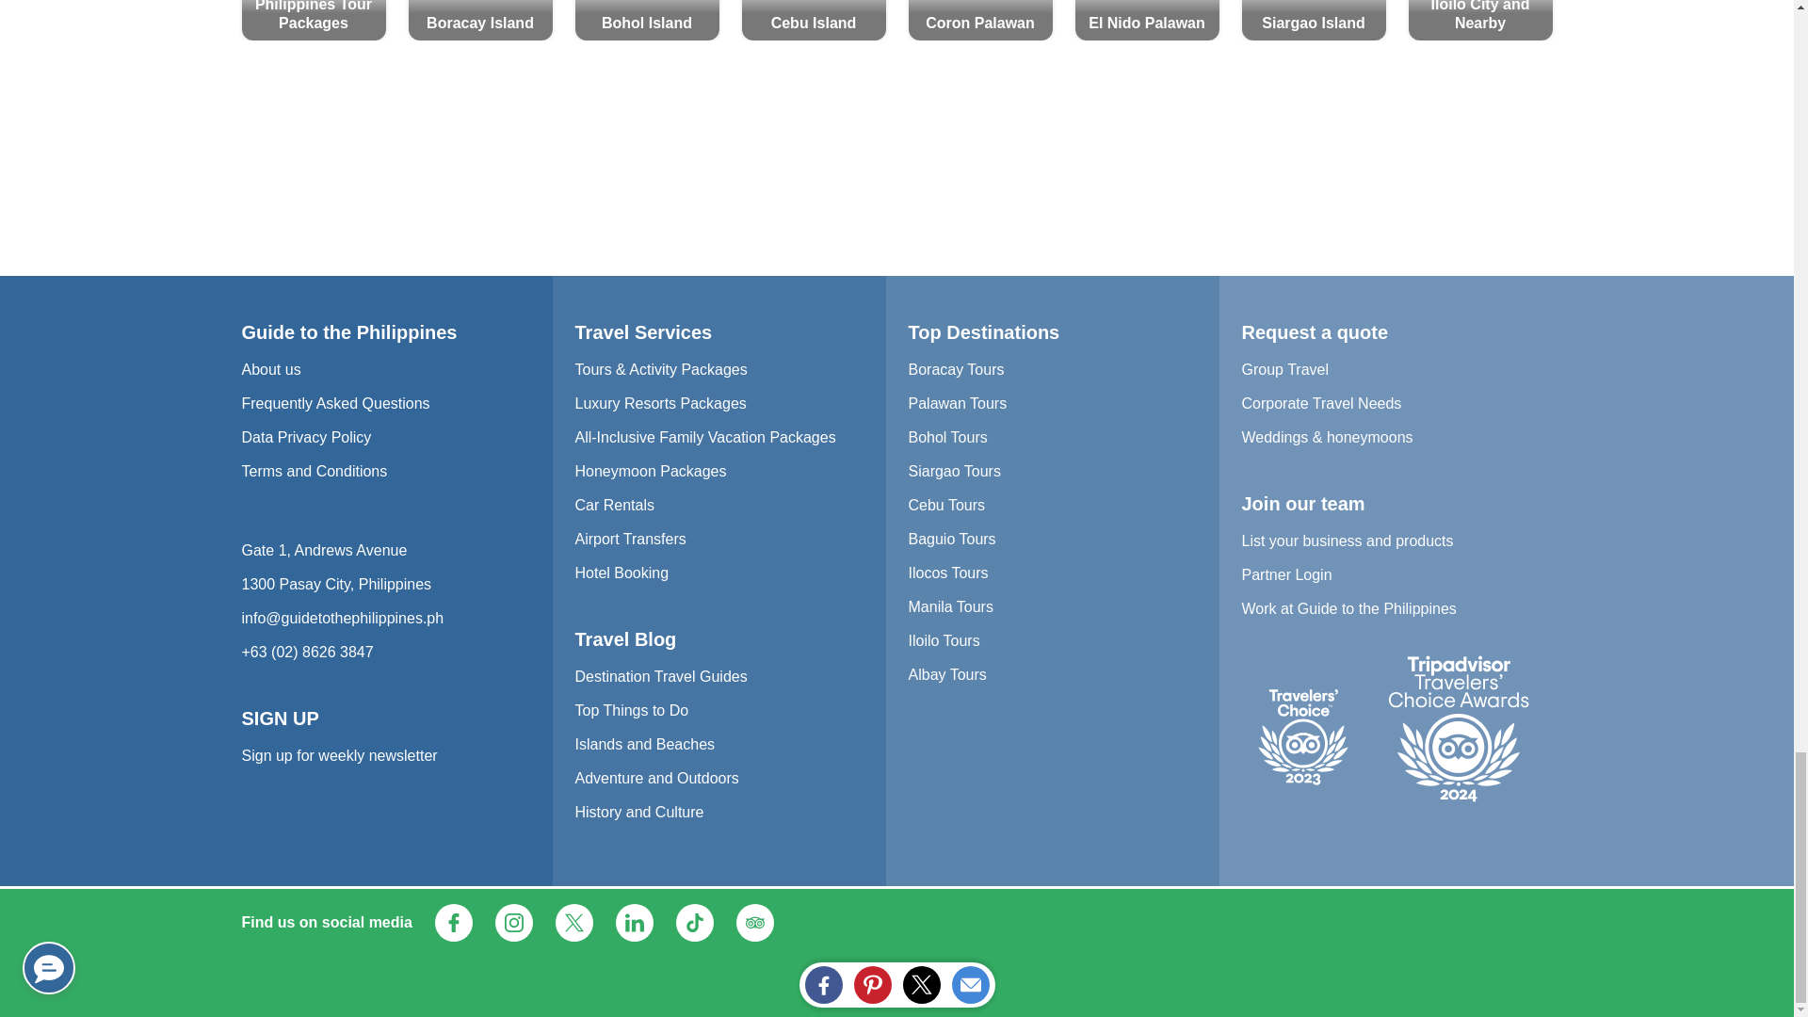 The width and height of the screenshot is (1808, 1017). Describe the element at coordinates (480, 21) in the screenshot. I see `Boracay Island` at that location.